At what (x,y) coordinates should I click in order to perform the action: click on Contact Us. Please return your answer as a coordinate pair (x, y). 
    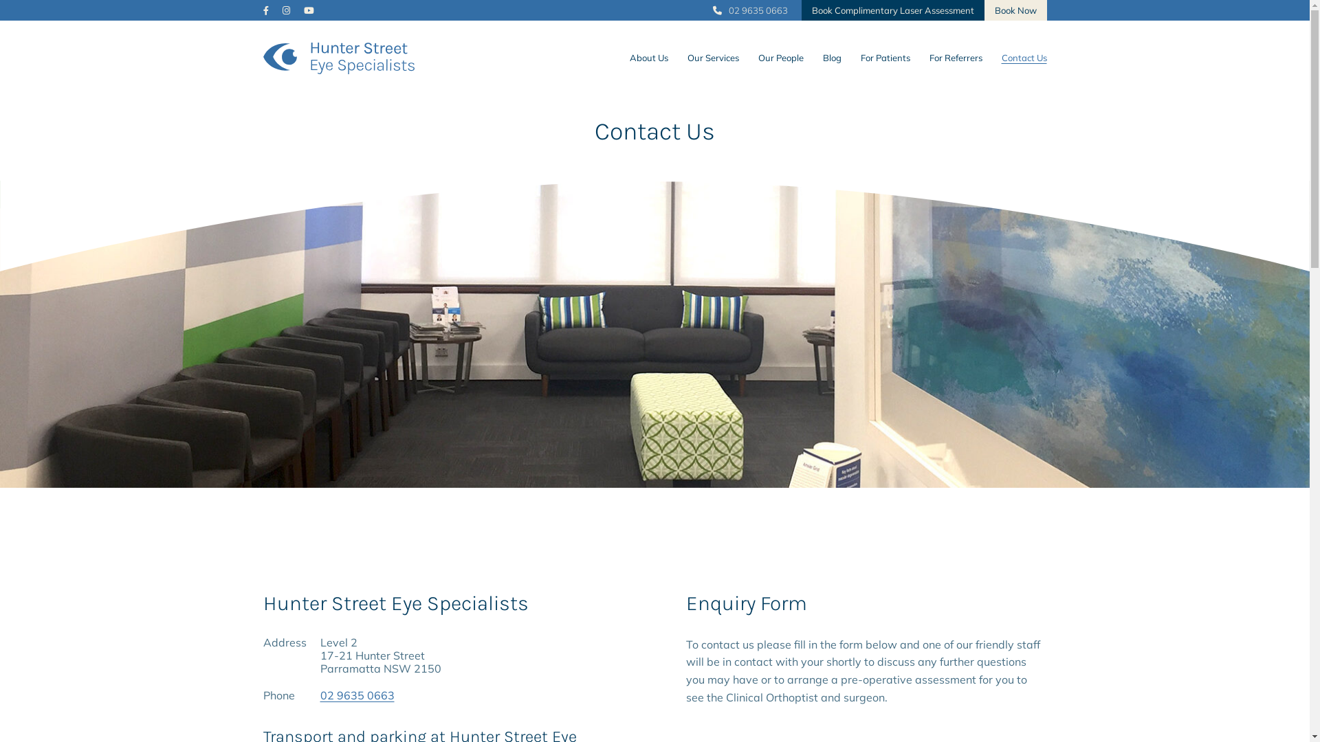
    Looking at the image, I should click on (1024, 58).